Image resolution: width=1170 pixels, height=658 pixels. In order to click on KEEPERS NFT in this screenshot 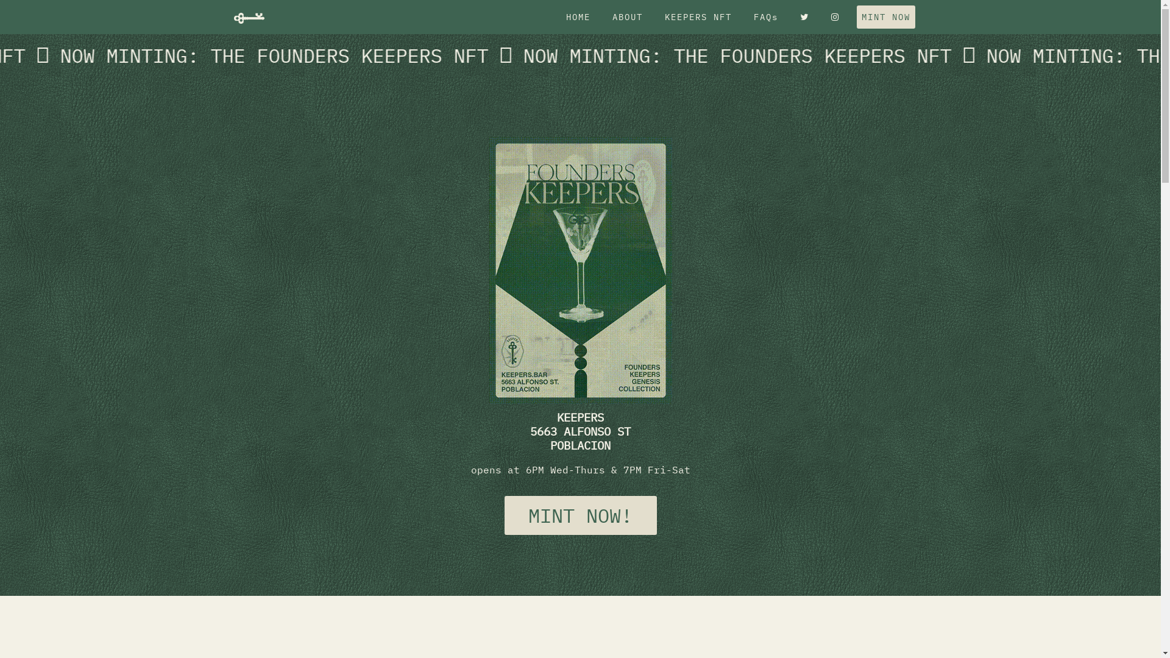, I will do `click(698, 17)`.